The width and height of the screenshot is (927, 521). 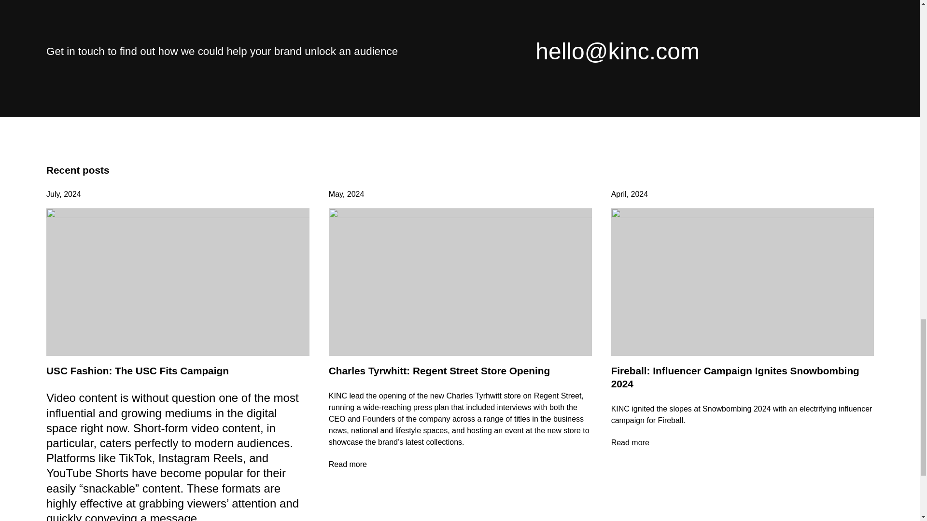 I want to click on Fireball: Influencer Campaign Ignites Snowbombing 2024, so click(x=735, y=377).